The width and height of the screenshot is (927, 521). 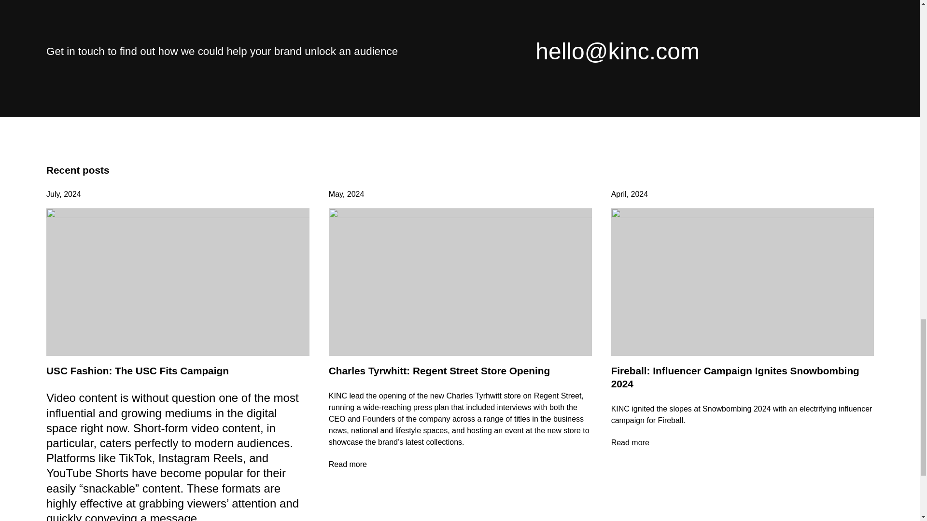 I want to click on Fireball: Influencer Campaign Ignites Snowbombing 2024, so click(x=735, y=377).